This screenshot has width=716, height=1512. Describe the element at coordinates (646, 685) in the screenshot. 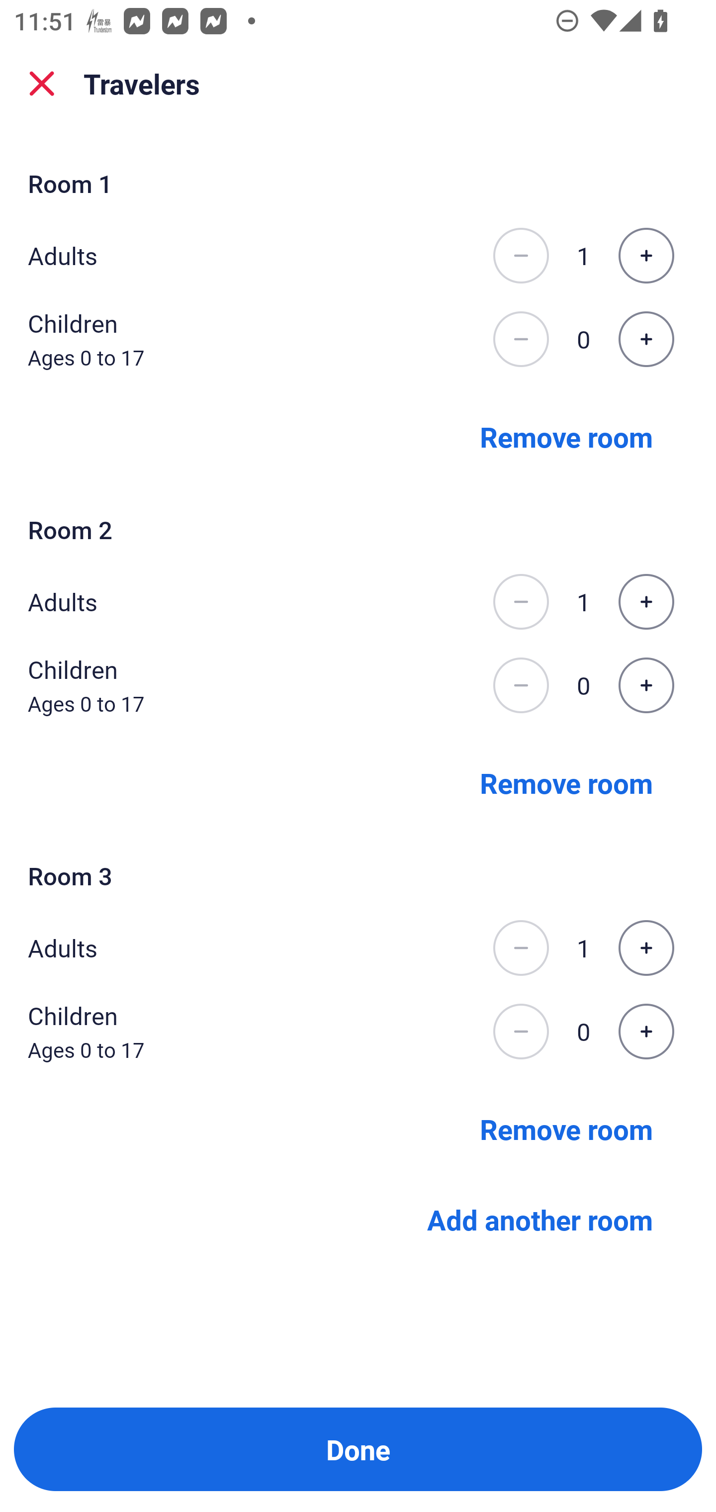

I see `Increase the number of children` at that location.